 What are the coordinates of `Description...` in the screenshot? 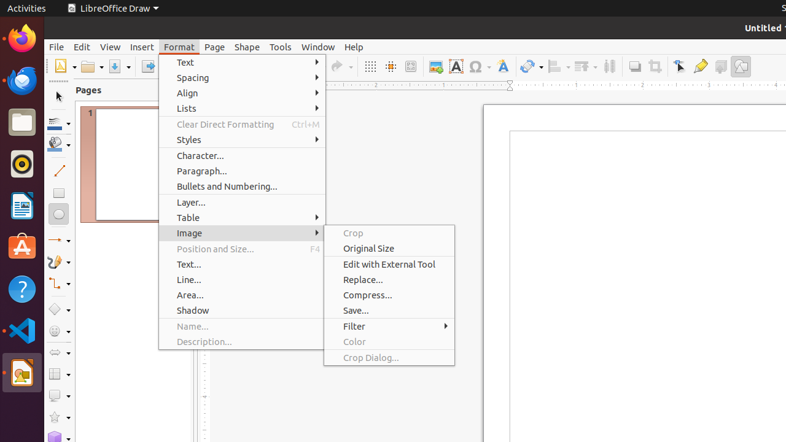 It's located at (242, 341).